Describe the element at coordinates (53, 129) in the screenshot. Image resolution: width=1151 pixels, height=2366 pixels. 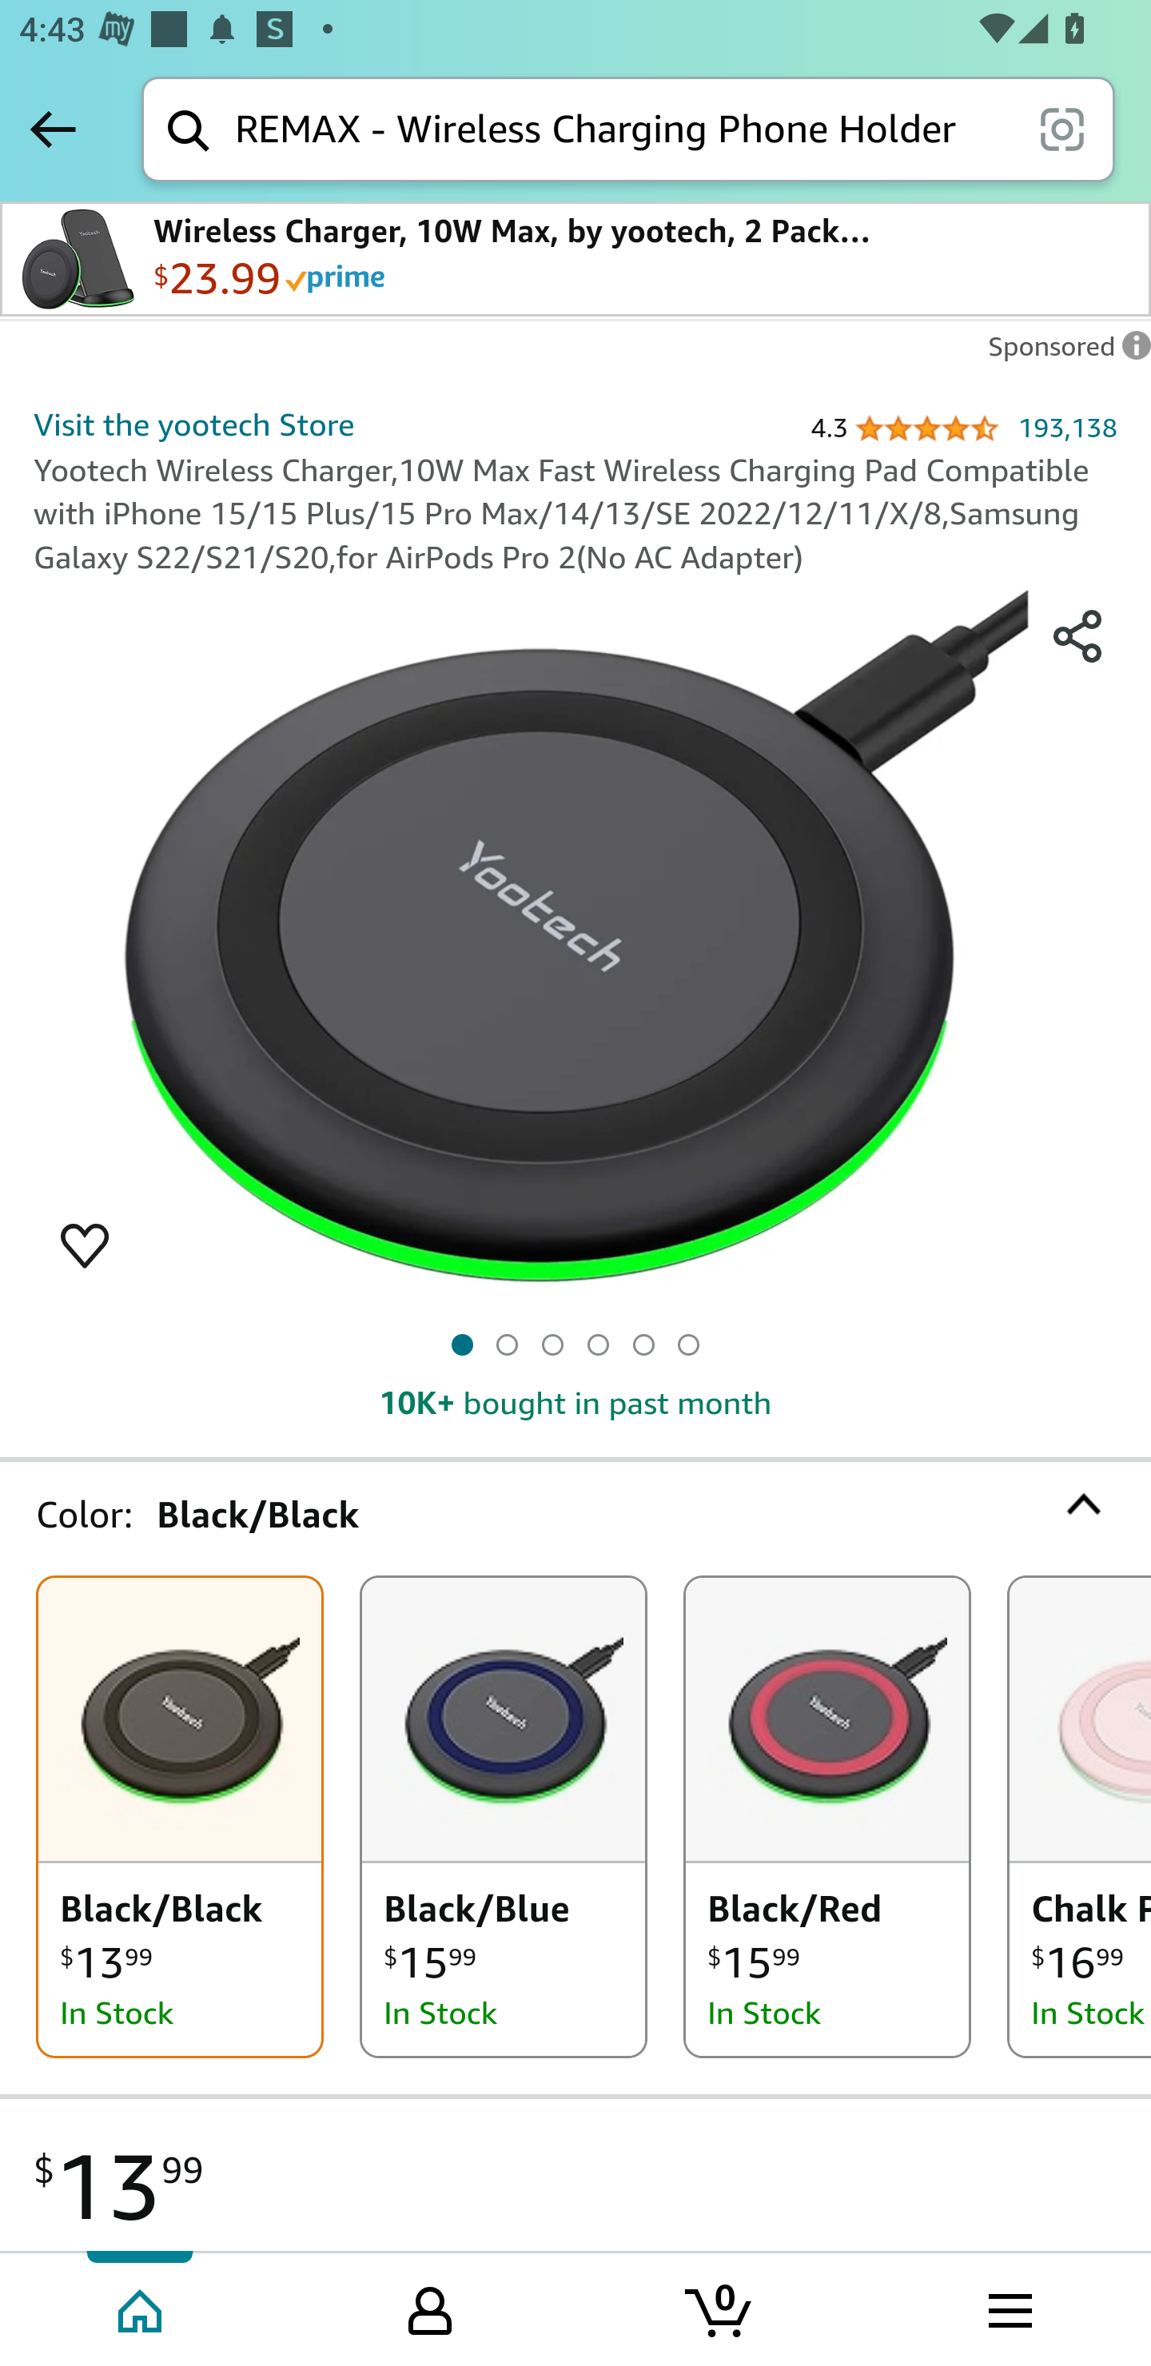
I see `Back` at that location.